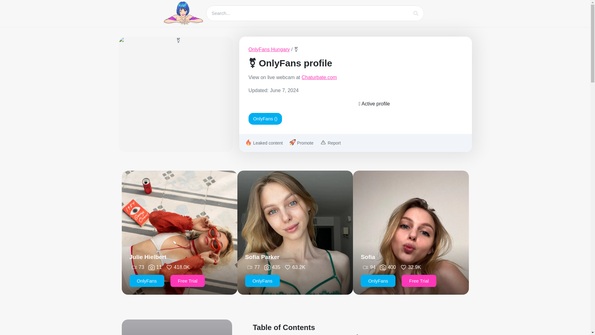 The width and height of the screenshot is (595, 335). What do you see at coordinates (368, 257) in the screenshot?
I see `Sofia` at bounding box center [368, 257].